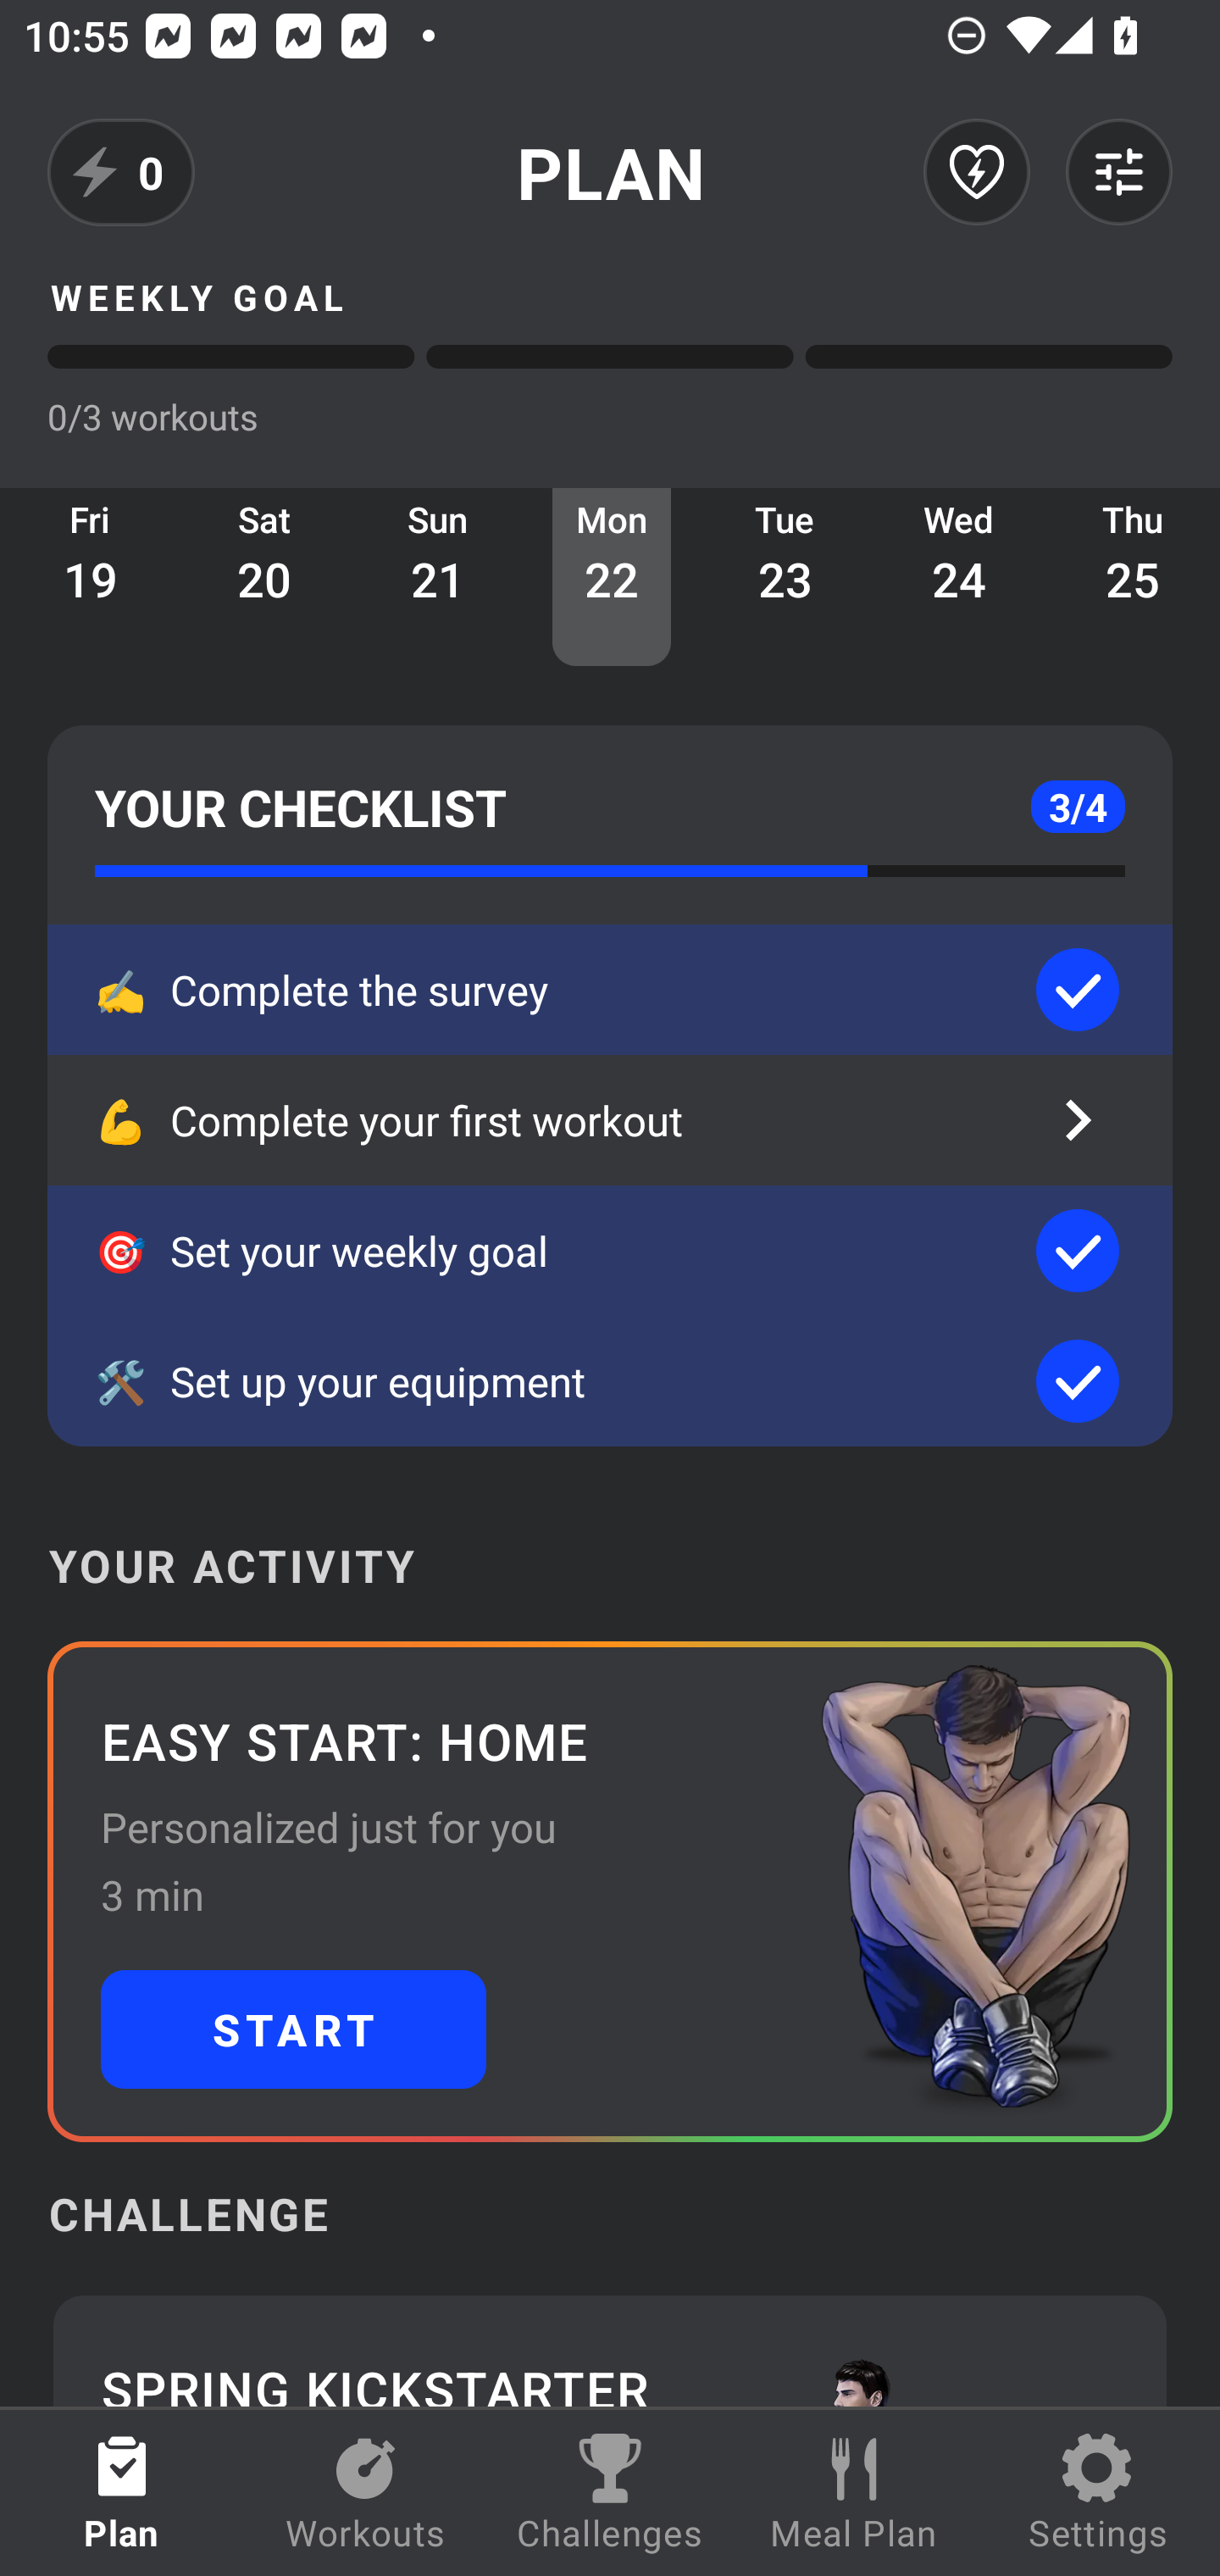 The height and width of the screenshot is (2576, 1220). Describe the element at coordinates (1098, 2493) in the screenshot. I see ` Settings ` at that location.